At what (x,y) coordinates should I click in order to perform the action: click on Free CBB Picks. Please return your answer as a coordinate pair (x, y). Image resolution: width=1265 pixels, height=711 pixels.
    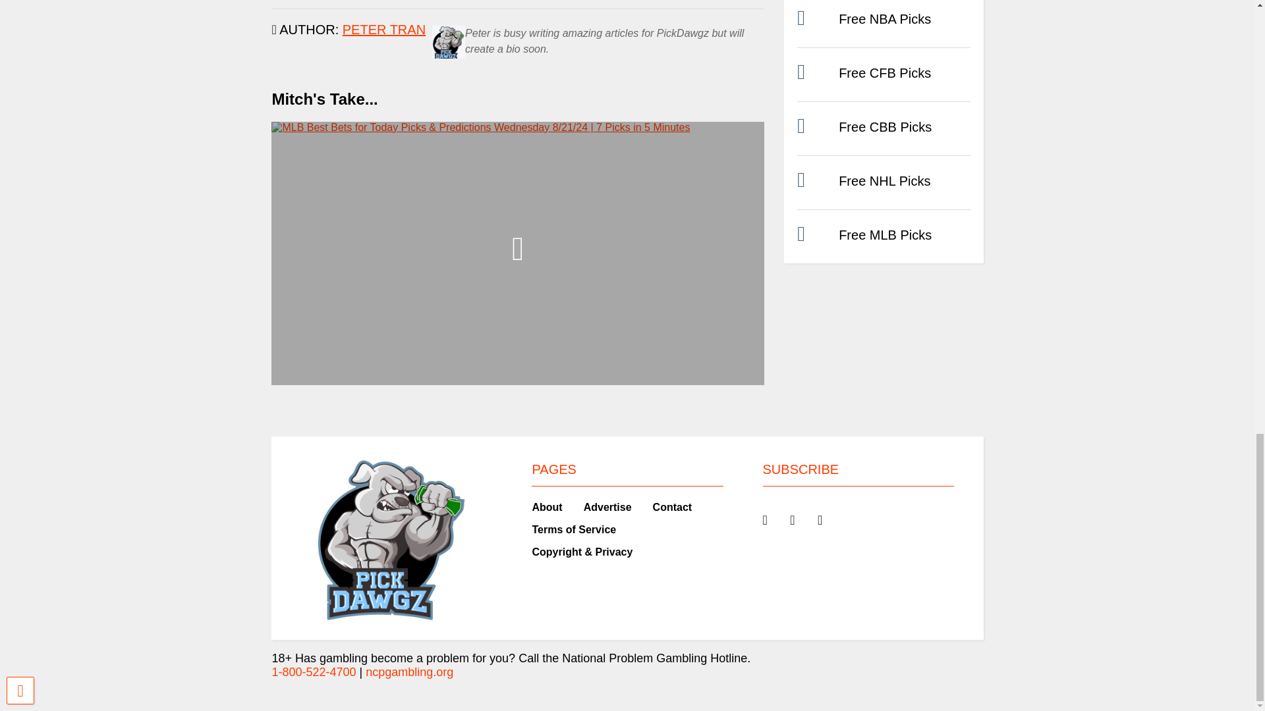
    Looking at the image, I should click on (884, 127).